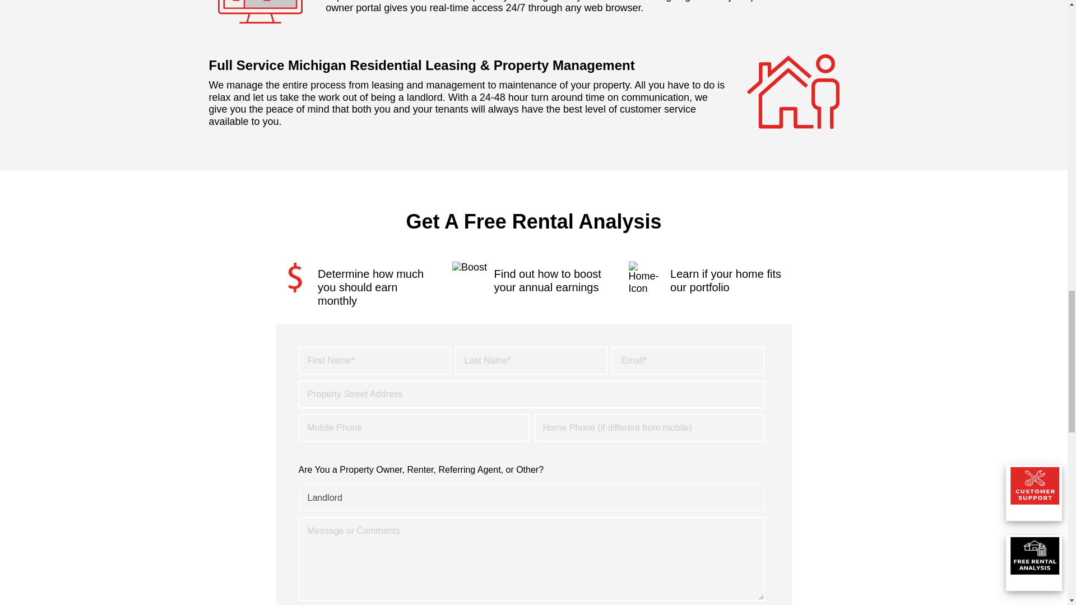 This screenshot has height=605, width=1076. What do you see at coordinates (647, 278) in the screenshot?
I see `Home-Icon` at bounding box center [647, 278].